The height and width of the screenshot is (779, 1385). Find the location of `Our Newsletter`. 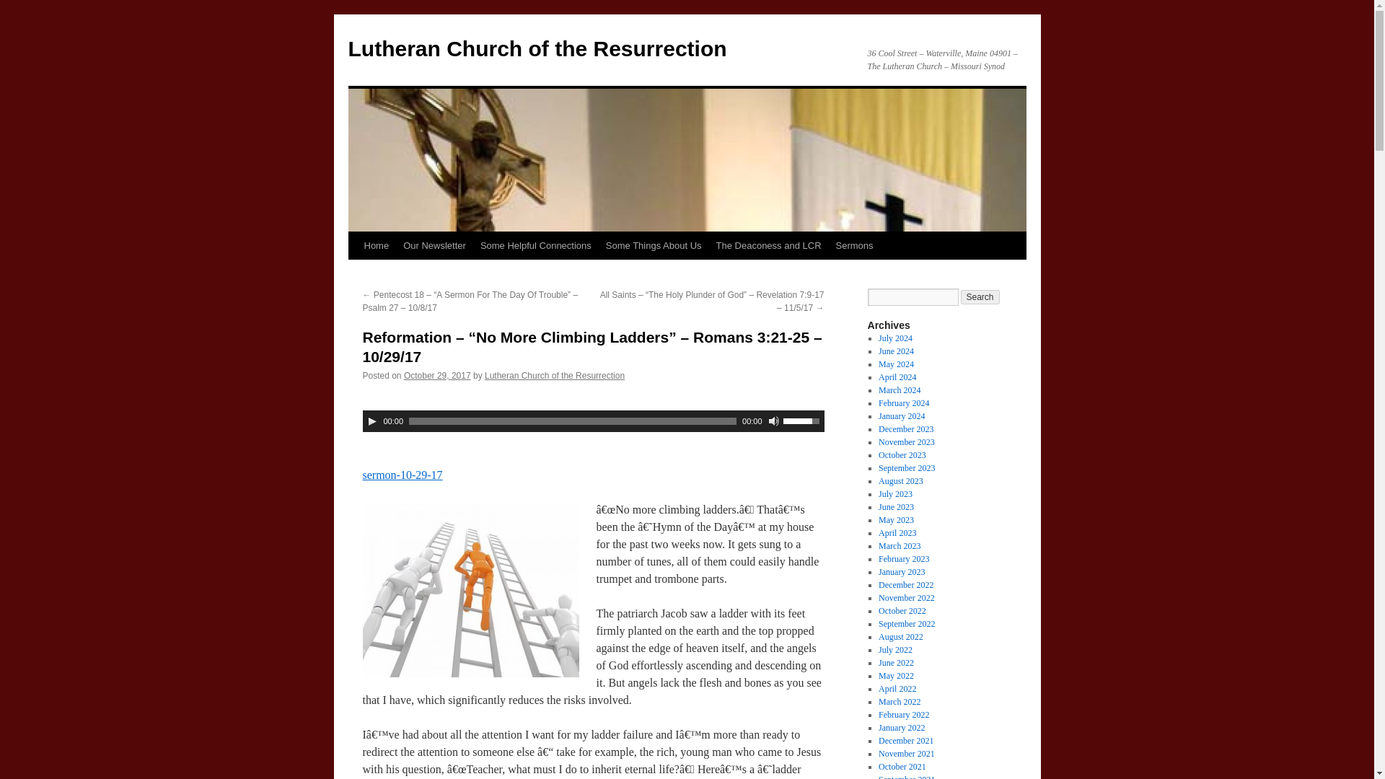

Our Newsletter is located at coordinates (434, 245).